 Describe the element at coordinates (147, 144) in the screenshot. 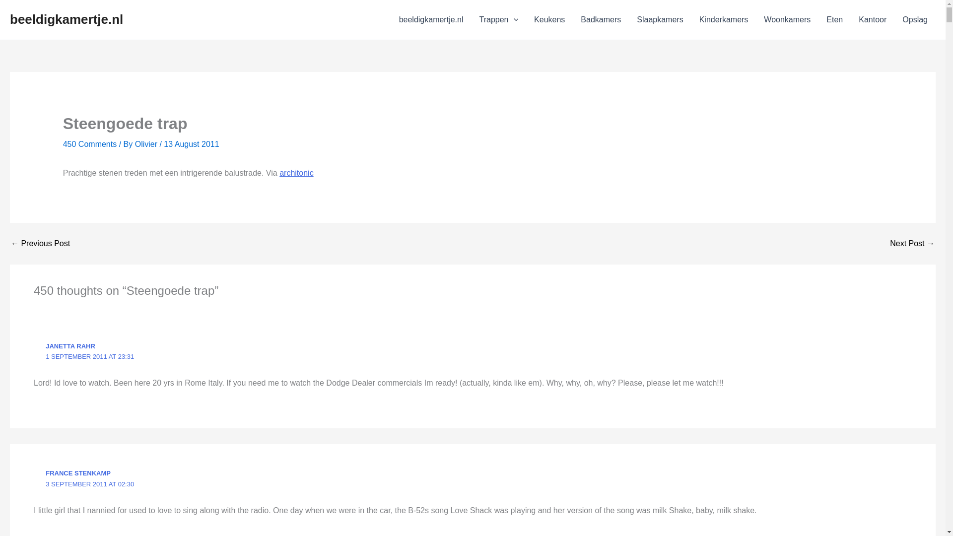

I see `Olivier` at that location.